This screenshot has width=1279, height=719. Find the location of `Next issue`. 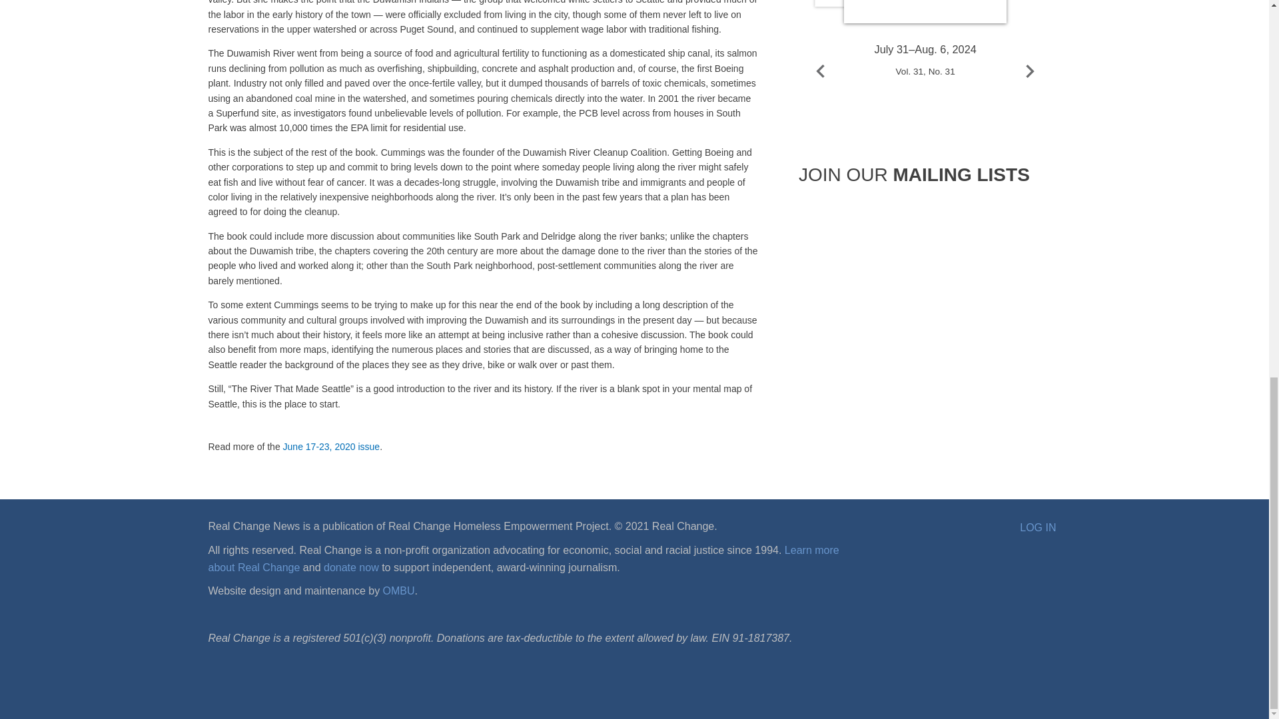

Next issue is located at coordinates (1030, 71).